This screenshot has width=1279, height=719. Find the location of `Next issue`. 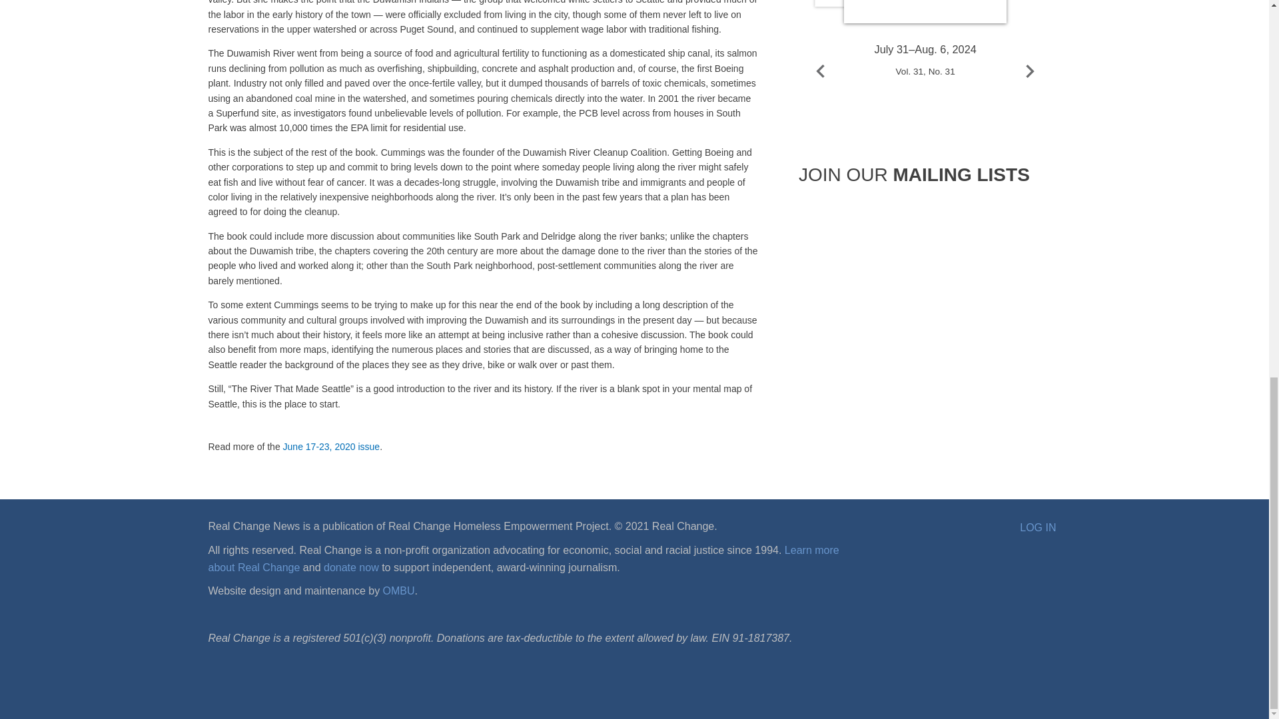

Next issue is located at coordinates (1030, 71).